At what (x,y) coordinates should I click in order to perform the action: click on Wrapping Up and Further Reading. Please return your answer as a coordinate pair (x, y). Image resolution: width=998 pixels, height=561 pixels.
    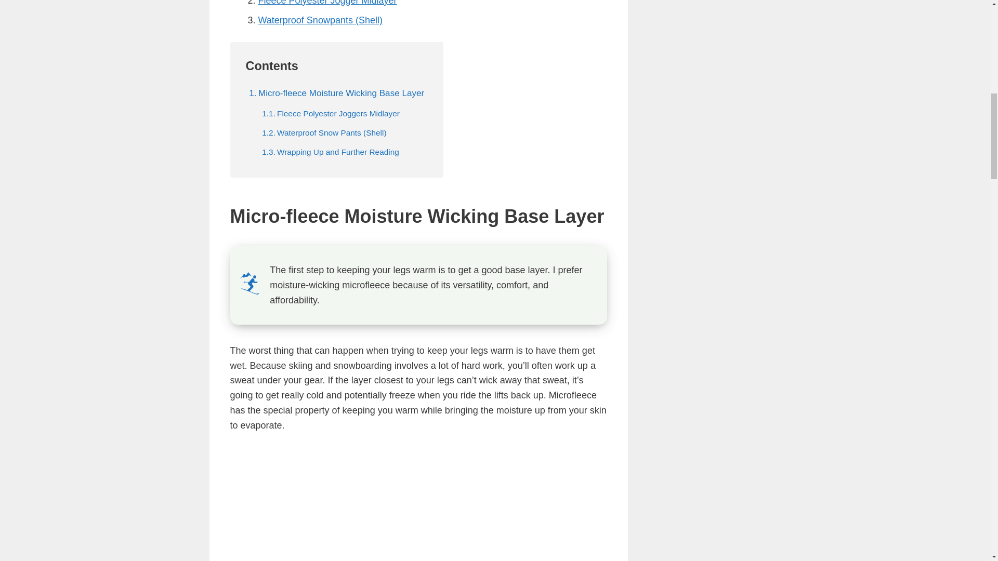
    Looking at the image, I should click on (331, 152).